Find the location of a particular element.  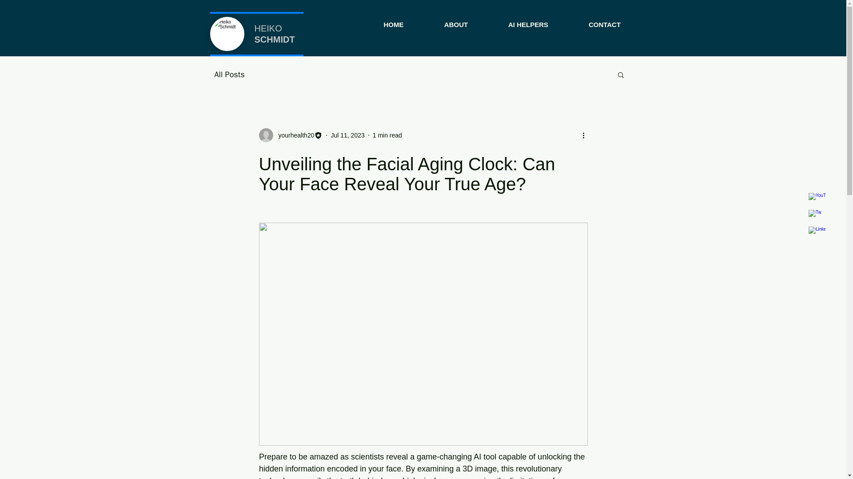

CONTACT is located at coordinates (605, 20).